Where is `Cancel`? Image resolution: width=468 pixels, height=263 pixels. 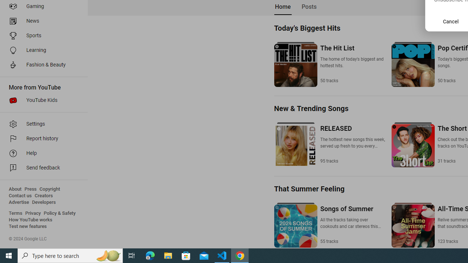 Cancel is located at coordinates (451, 22).